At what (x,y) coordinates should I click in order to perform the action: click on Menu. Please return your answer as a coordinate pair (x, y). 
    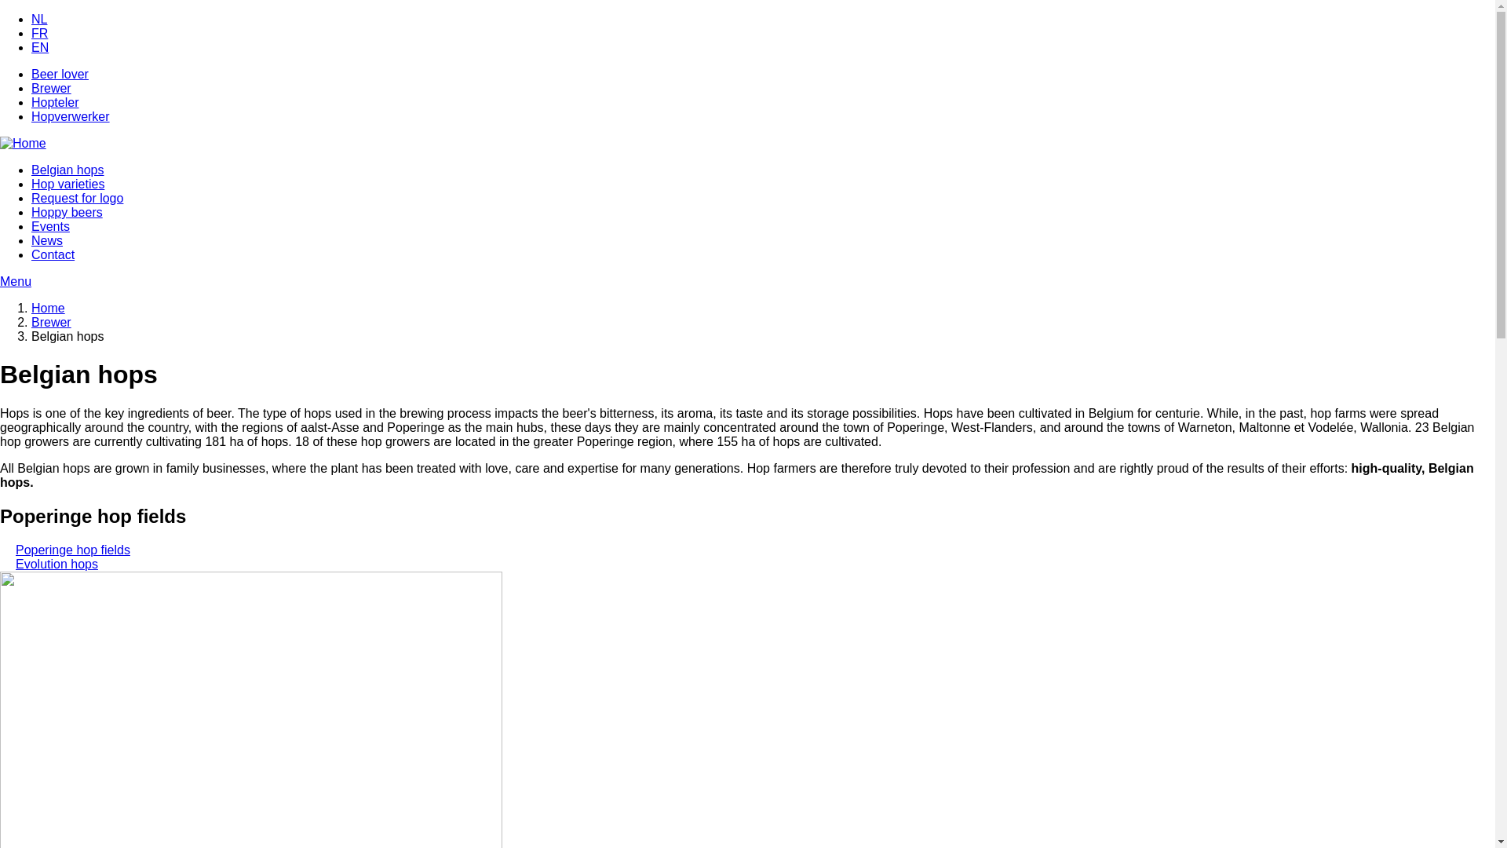
    Looking at the image, I should click on (747, 281).